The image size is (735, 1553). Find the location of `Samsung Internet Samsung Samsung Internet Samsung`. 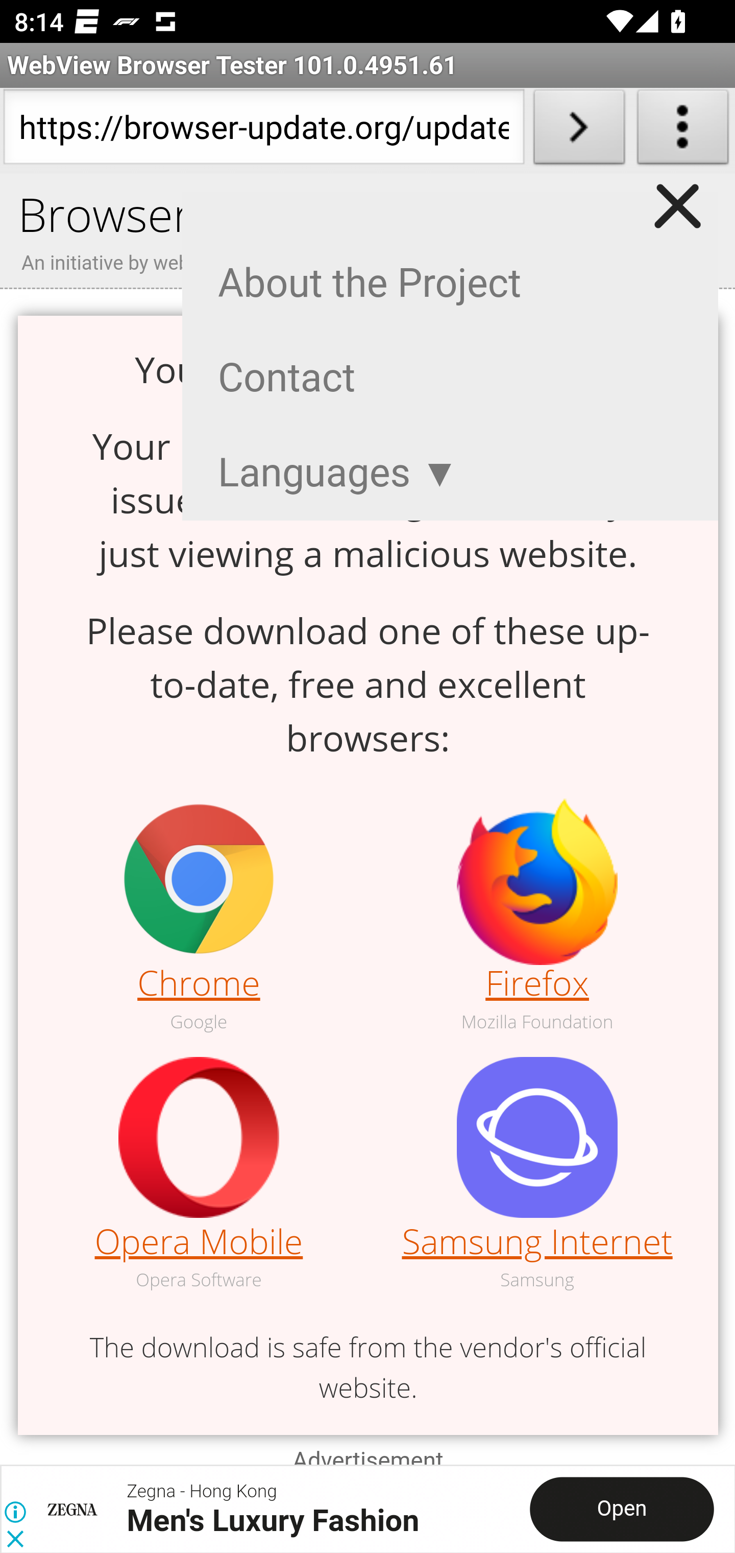

Samsung Internet Samsung Samsung Internet Samsung is located at coordinates (537, 1175).